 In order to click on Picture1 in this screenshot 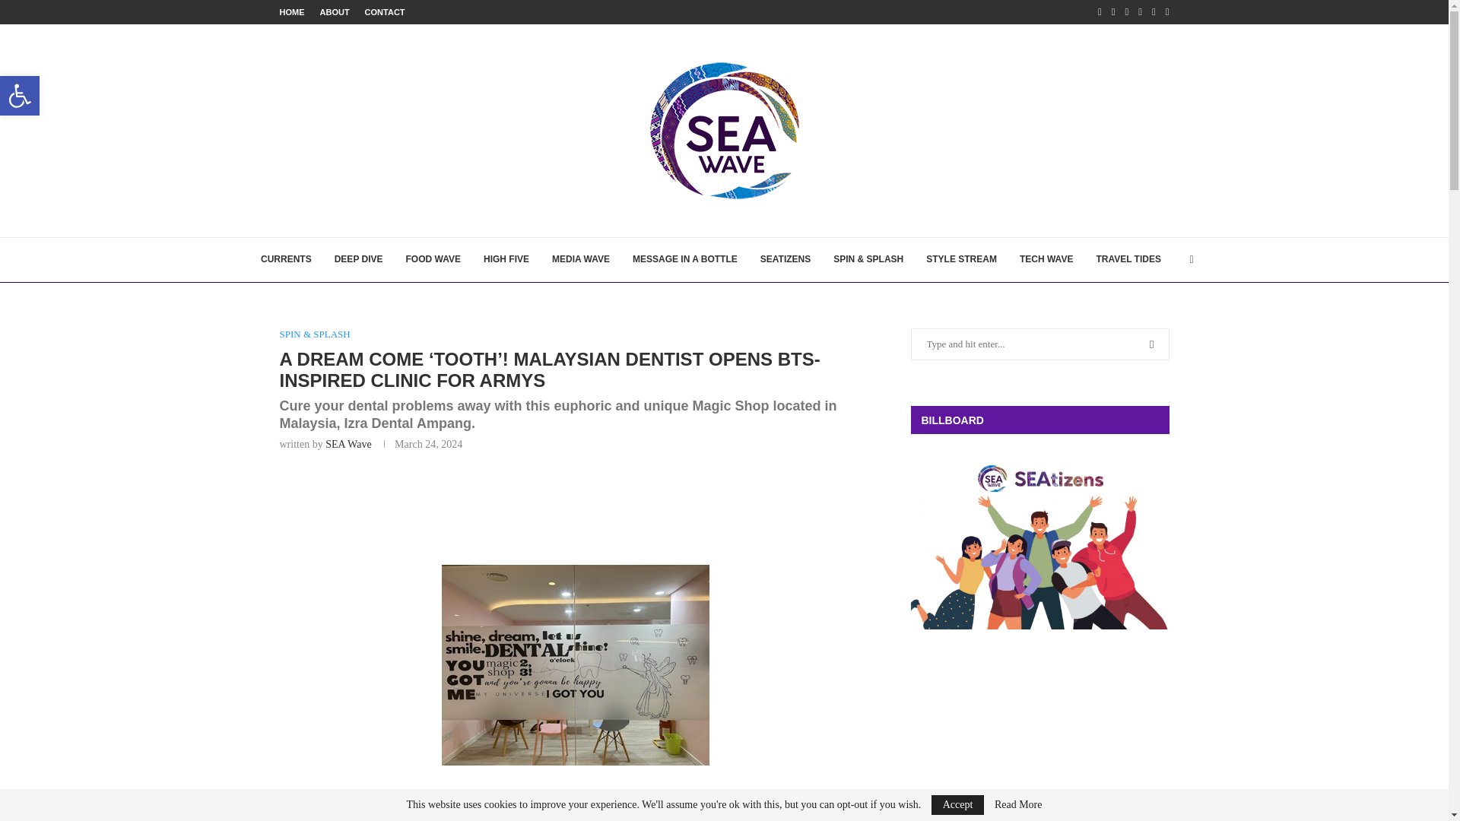, I will do `click(576, 664)`.